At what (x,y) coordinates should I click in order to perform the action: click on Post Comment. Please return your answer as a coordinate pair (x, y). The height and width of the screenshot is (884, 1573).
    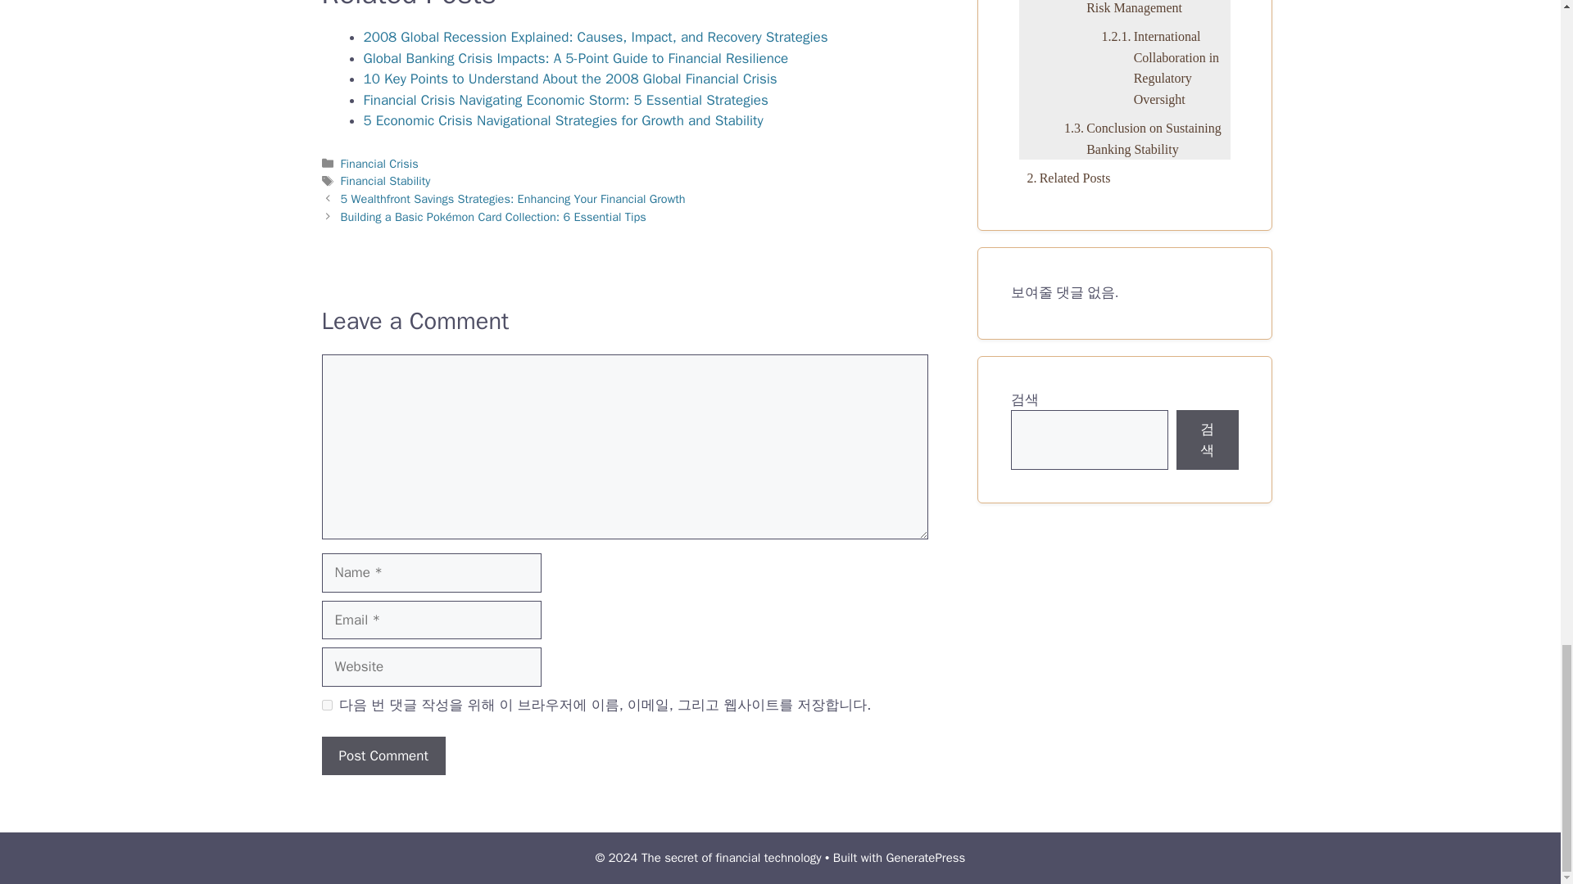
    Looking at the image, I should click on (383, 756).